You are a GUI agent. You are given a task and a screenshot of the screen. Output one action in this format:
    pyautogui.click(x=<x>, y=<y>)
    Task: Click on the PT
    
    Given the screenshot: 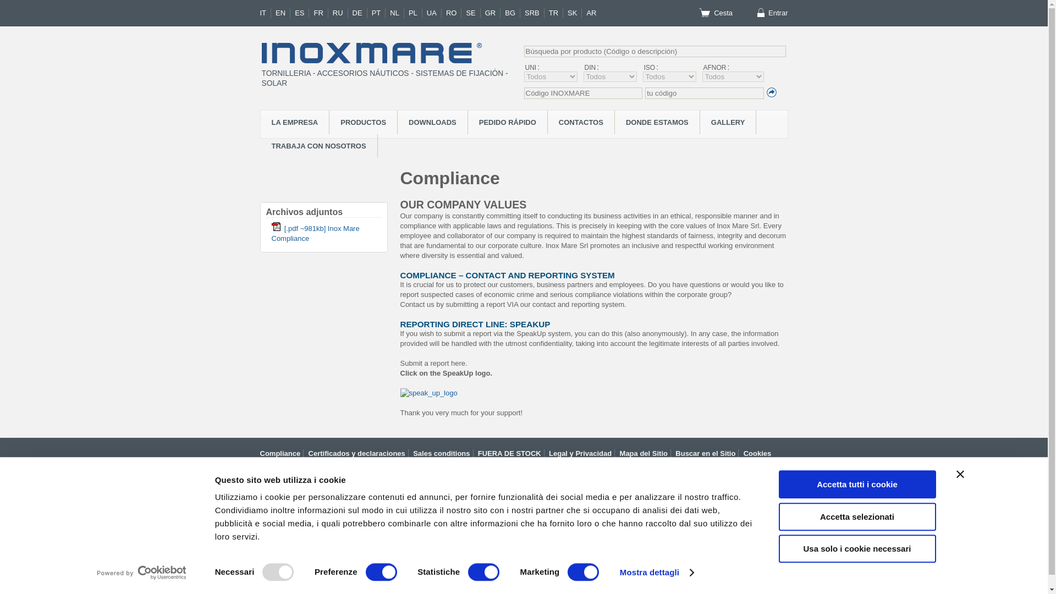 What is the action you would take?
    pyautogui.click(x=378, y=13)
    